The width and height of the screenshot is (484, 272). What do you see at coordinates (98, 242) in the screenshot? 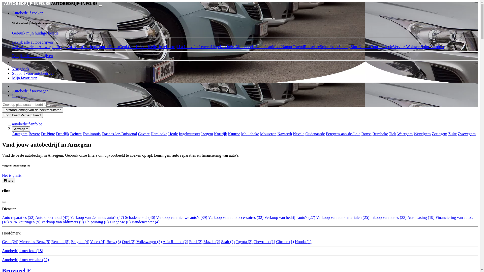
I see `Volvo (4)` at bounding box center [98, 242].